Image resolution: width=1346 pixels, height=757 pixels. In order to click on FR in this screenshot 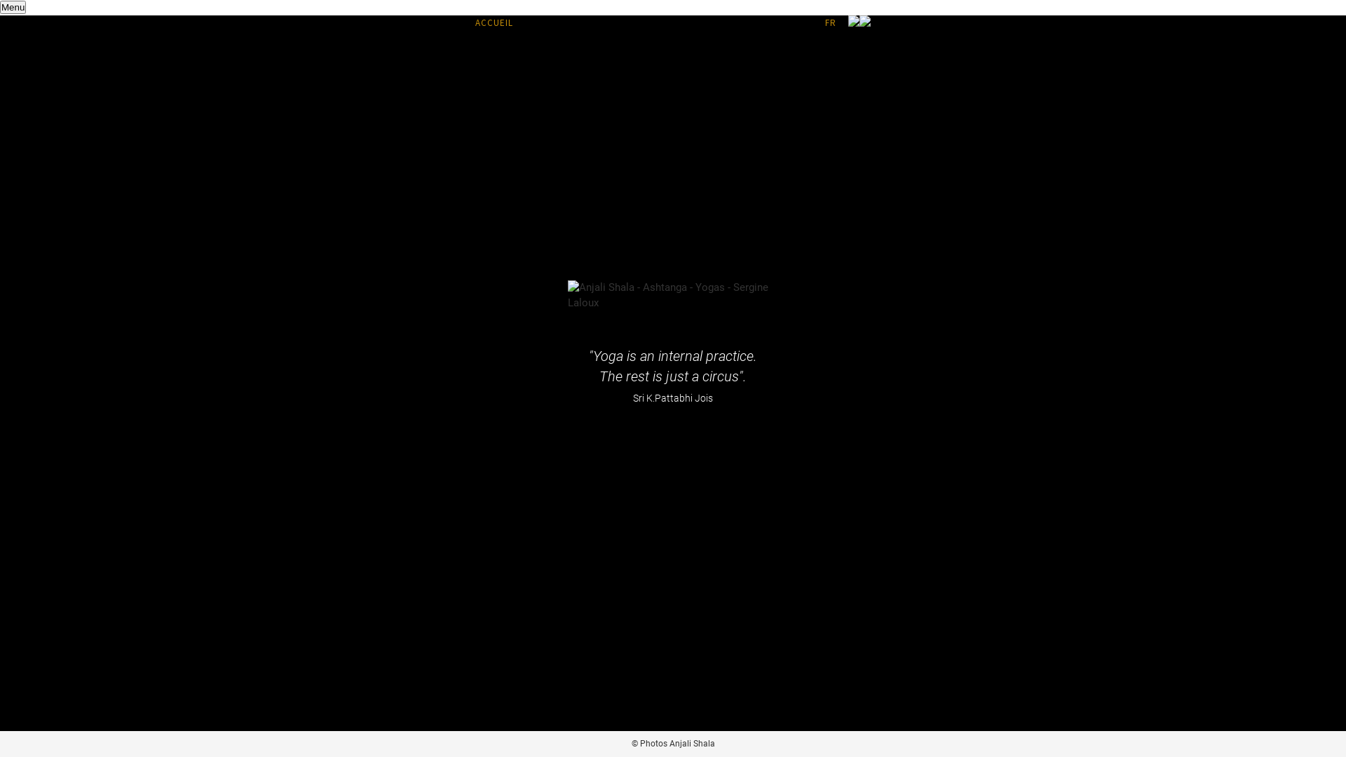, I will do `click(831, 22)`.